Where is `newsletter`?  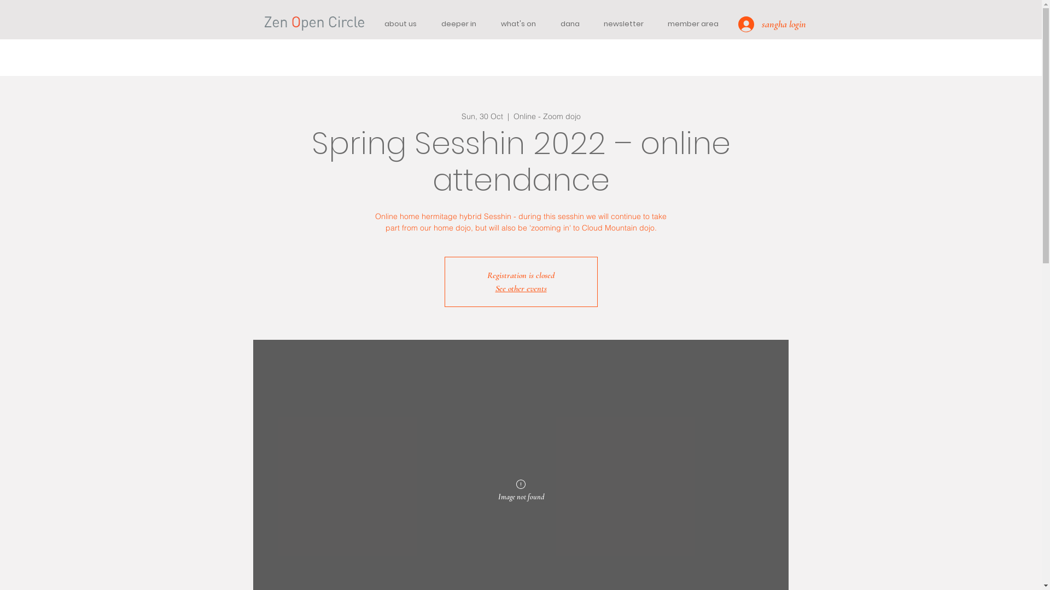
newsletter is located at coordinates (623, 24).